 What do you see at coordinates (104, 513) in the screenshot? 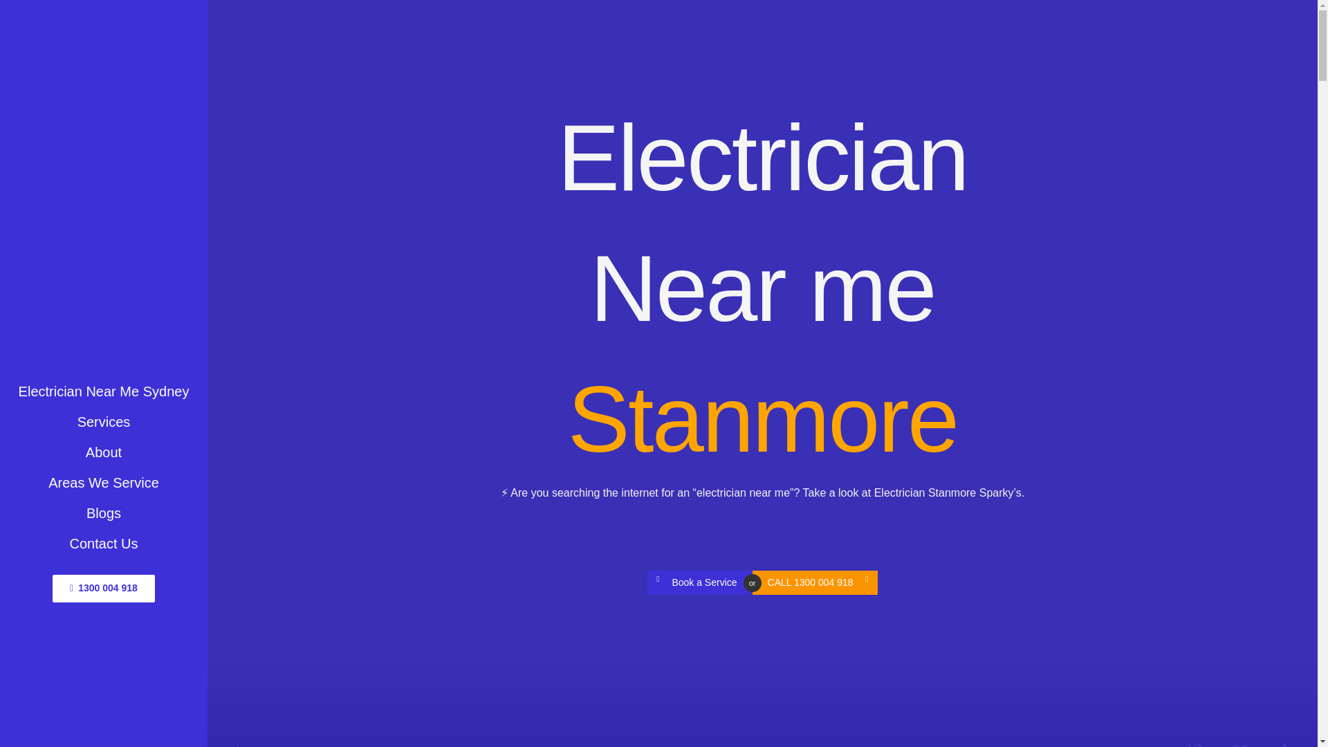
I see `Blogs` at bounding box center [104, 513].